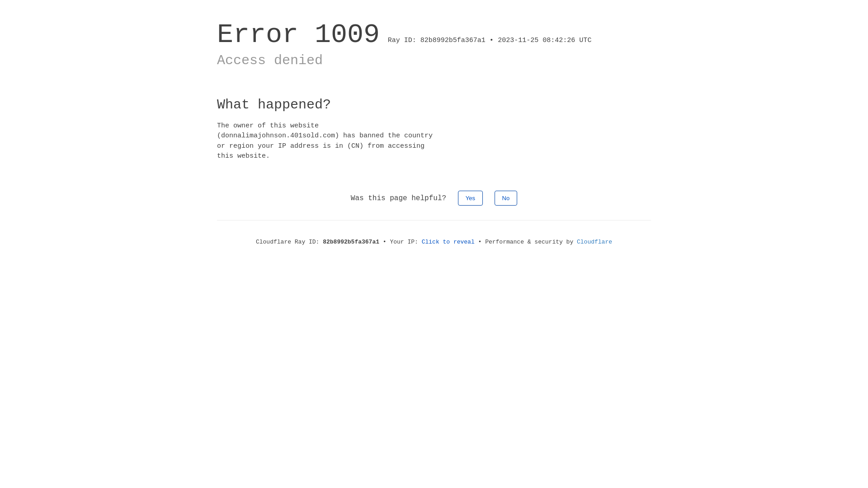 Image resolution: width=868 pixels, height=488 pixels. Describe the element at coordinates (448, 242) in the screenshot. I see `Click to reveal` at that location.